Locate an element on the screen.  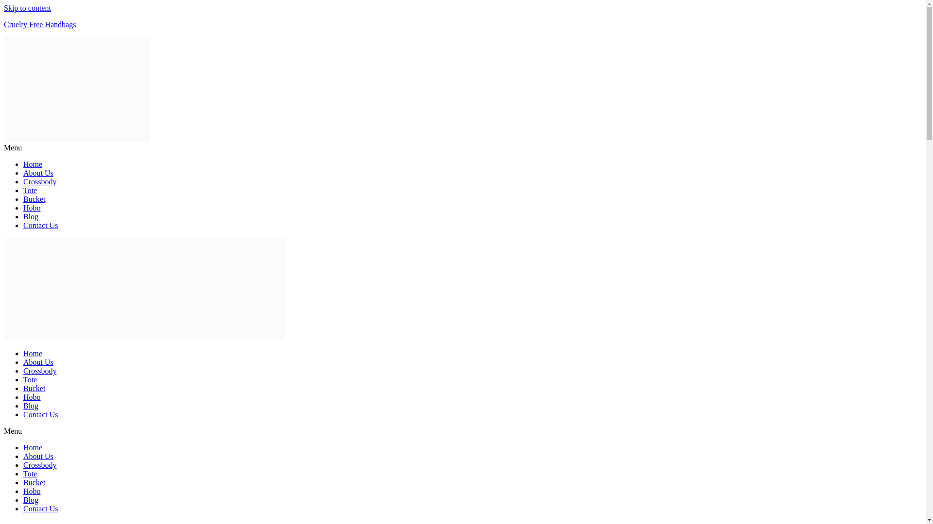
Hobo is located at coordinates (32, 397).